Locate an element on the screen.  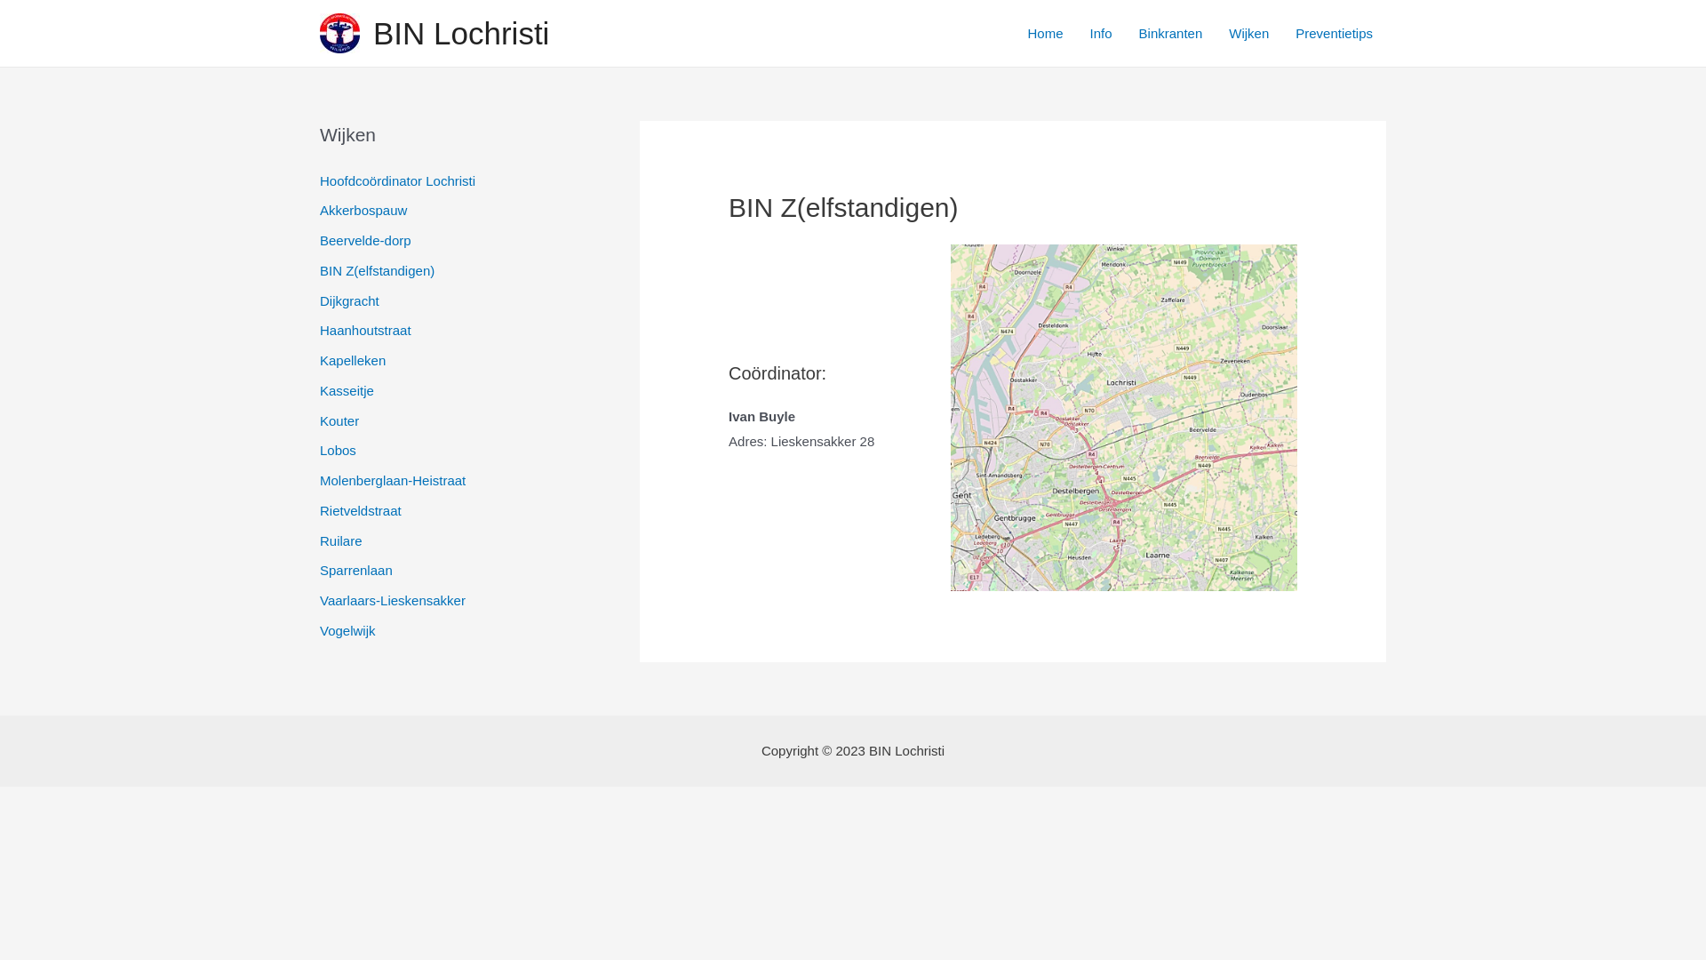
Vogelwijk is located at coordinates (348, 631).